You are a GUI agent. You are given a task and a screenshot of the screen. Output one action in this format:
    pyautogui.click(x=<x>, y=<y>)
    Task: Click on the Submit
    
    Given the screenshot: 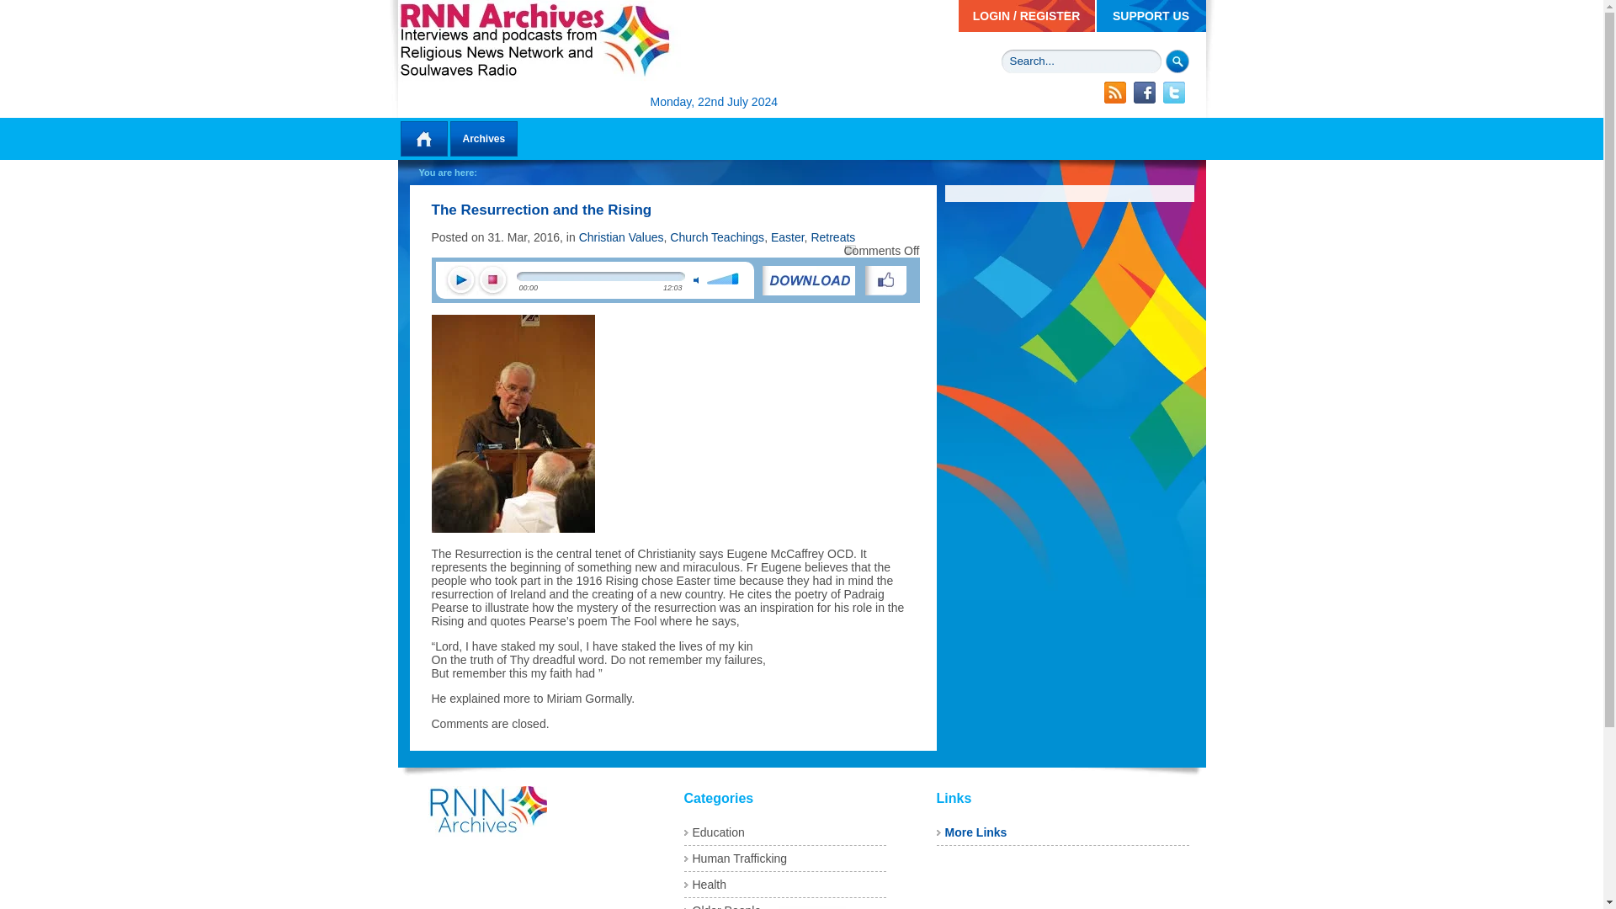 What is the action you would take?
    pyautogui.click(x=1177, y=61)
    